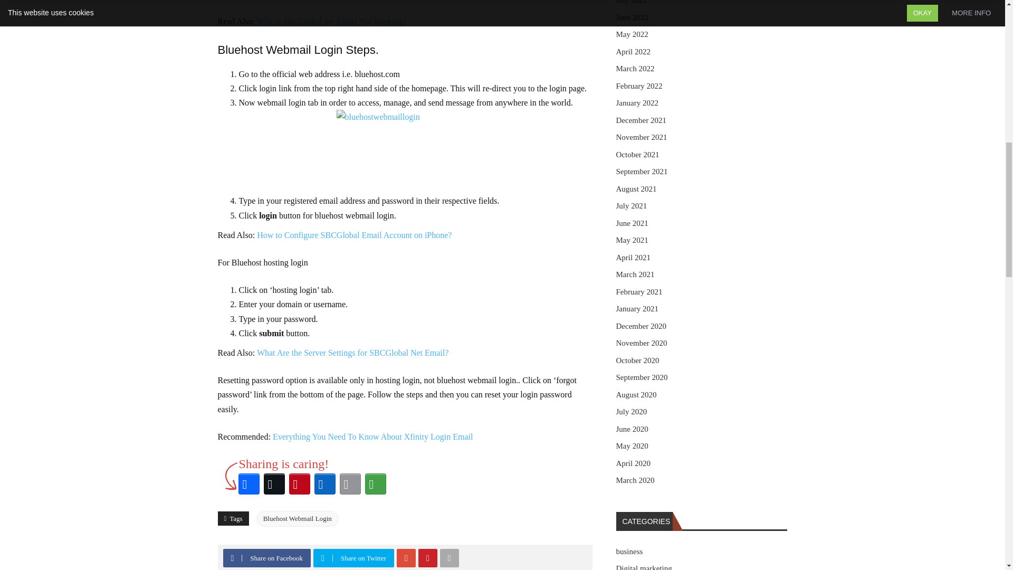 Image resolution: width=1013 pixels, height=570 pixels. I want to click on Pinterest, so click(299, 483).